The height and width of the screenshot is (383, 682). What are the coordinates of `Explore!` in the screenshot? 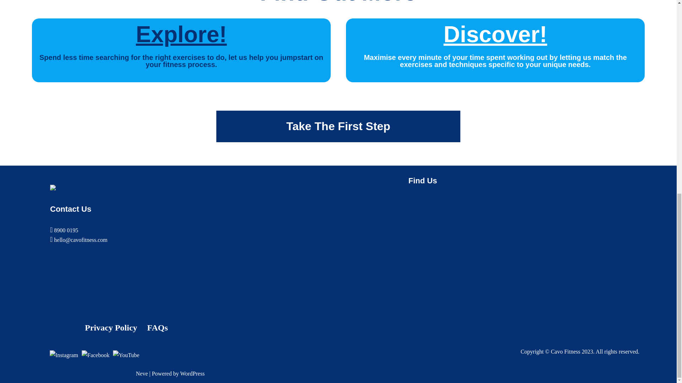 It's located at (181, 34).